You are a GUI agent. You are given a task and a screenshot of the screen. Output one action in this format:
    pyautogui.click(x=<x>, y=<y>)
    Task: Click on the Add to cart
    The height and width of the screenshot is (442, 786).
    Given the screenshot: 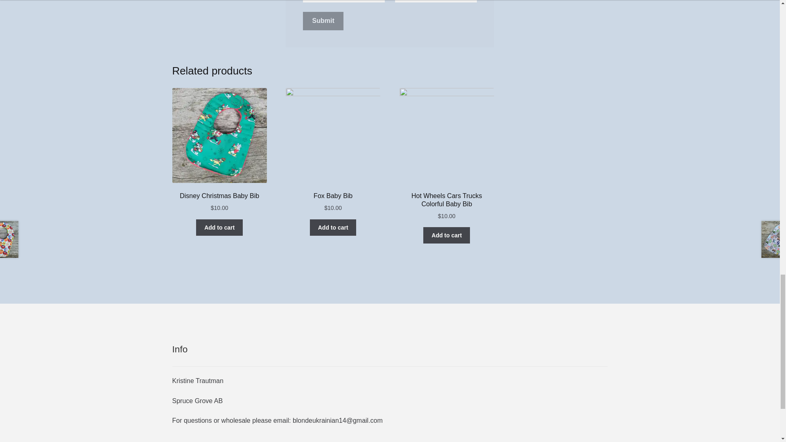 What is the action you would take?
    pyautogui.click(x=333, y=227)
    